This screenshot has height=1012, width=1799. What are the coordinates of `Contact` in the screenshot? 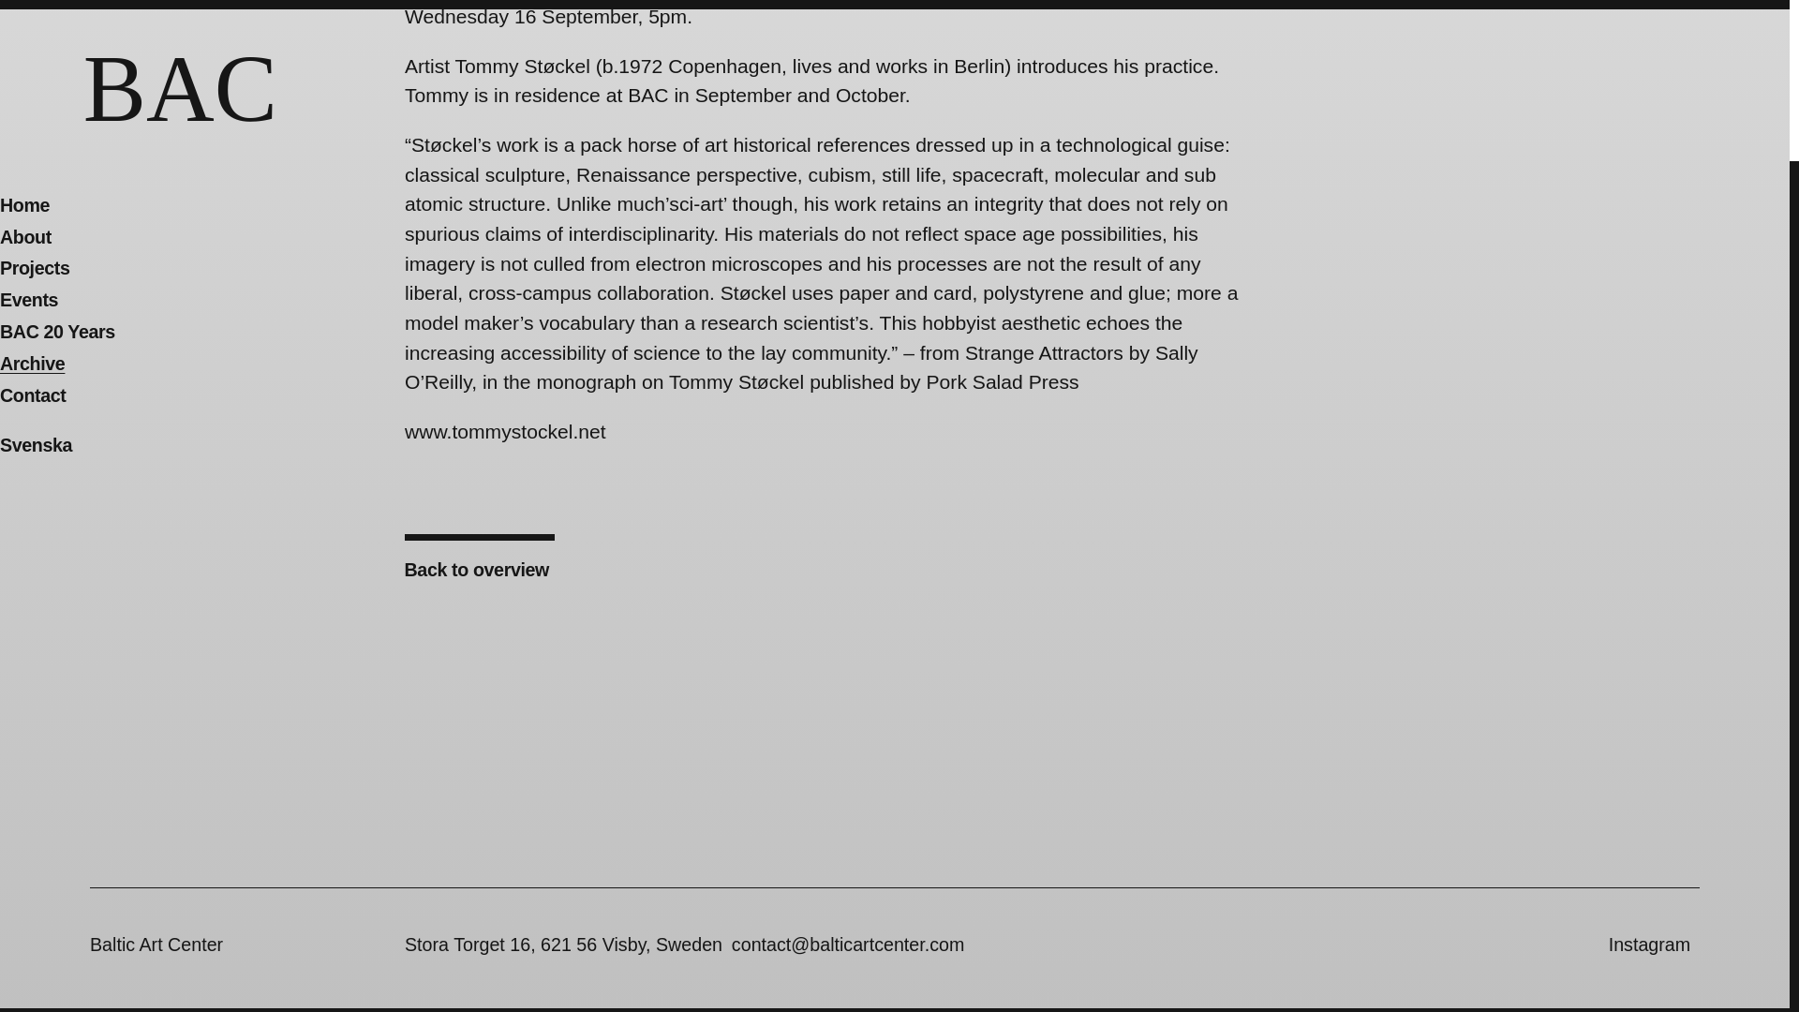 It's located at (32, 202).